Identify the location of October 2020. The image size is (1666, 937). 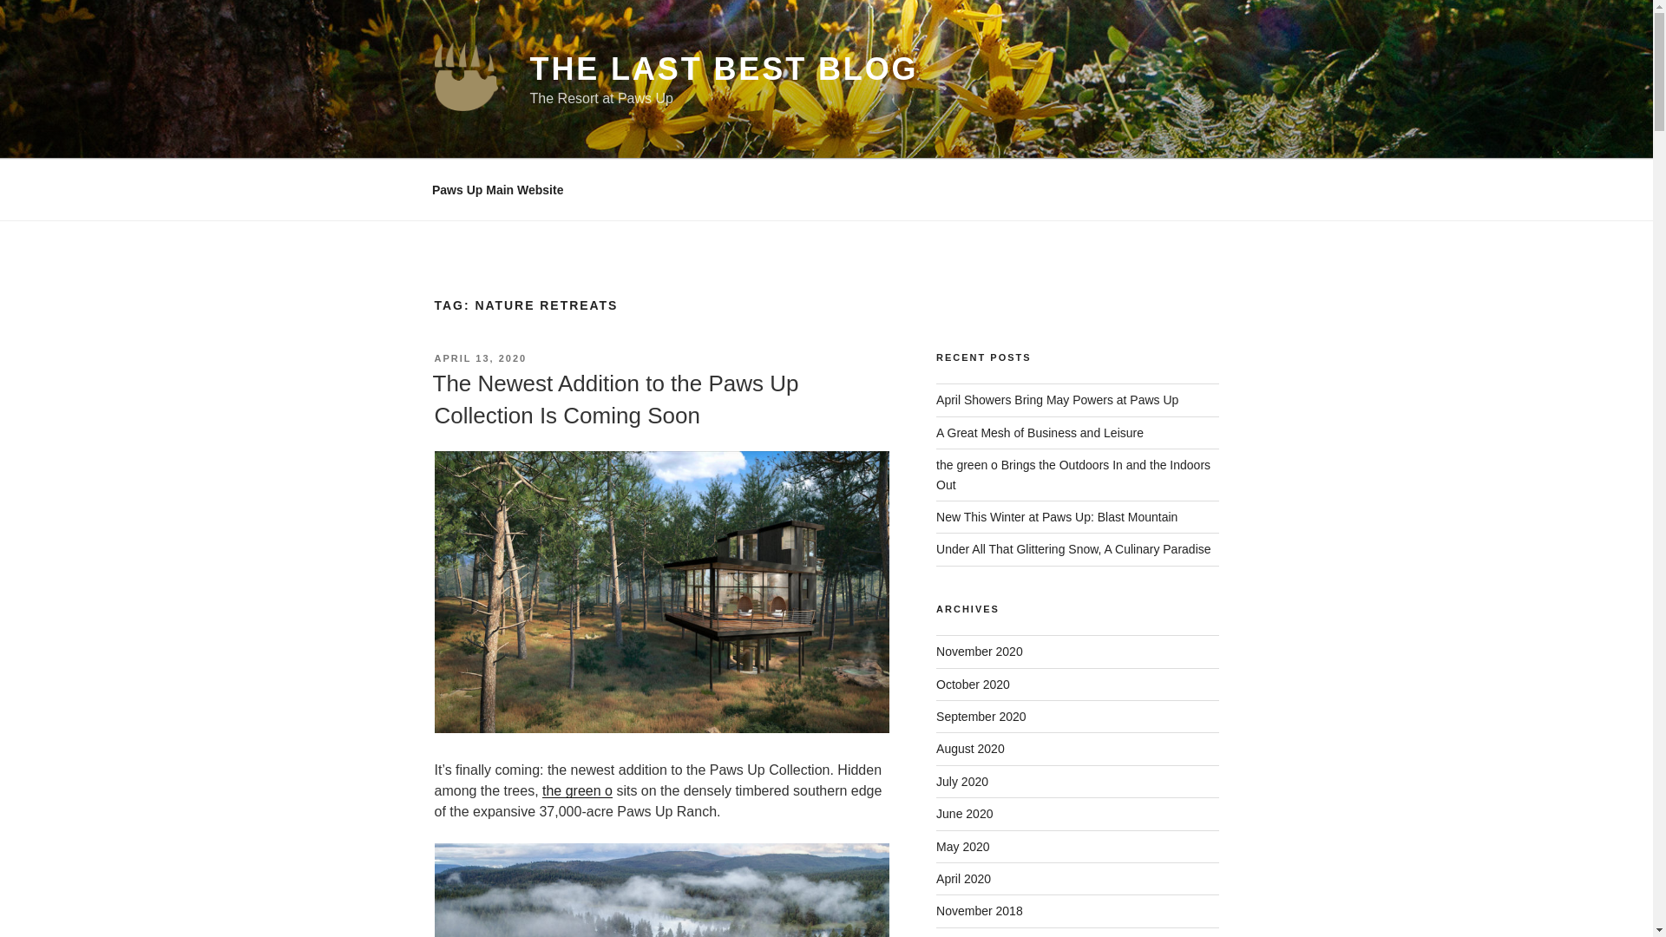
(973, 684).